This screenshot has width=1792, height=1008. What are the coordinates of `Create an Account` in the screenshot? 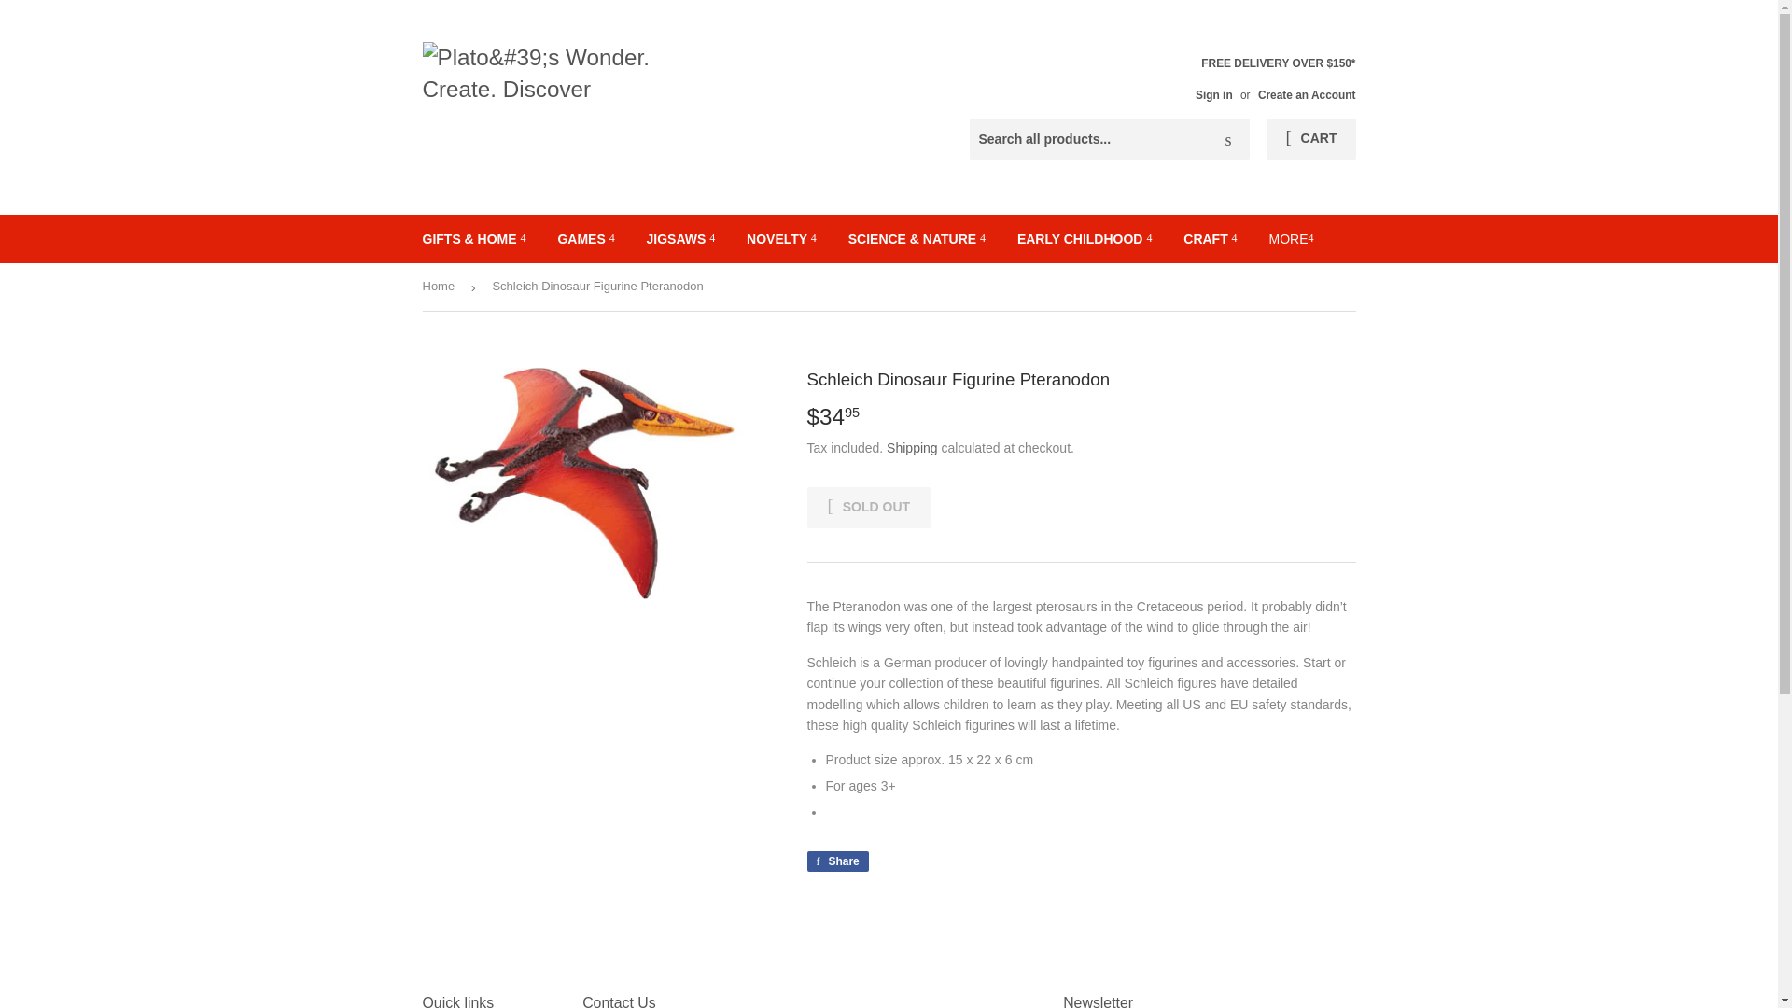 It's located at (1307, 95).